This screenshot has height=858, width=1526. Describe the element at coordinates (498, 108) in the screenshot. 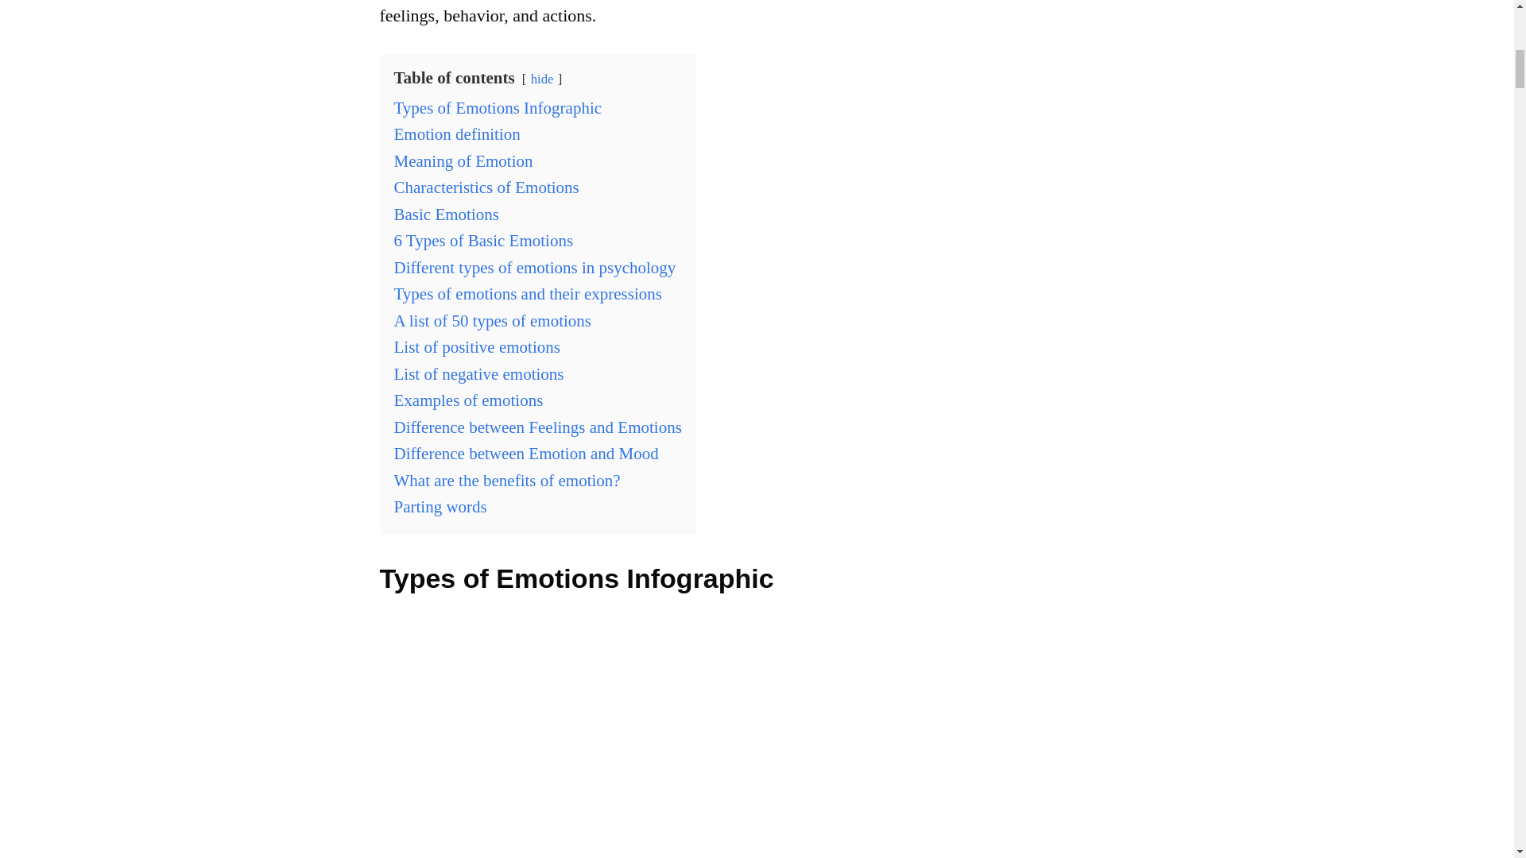

I see `Types of Emotions Infographic` at that location.